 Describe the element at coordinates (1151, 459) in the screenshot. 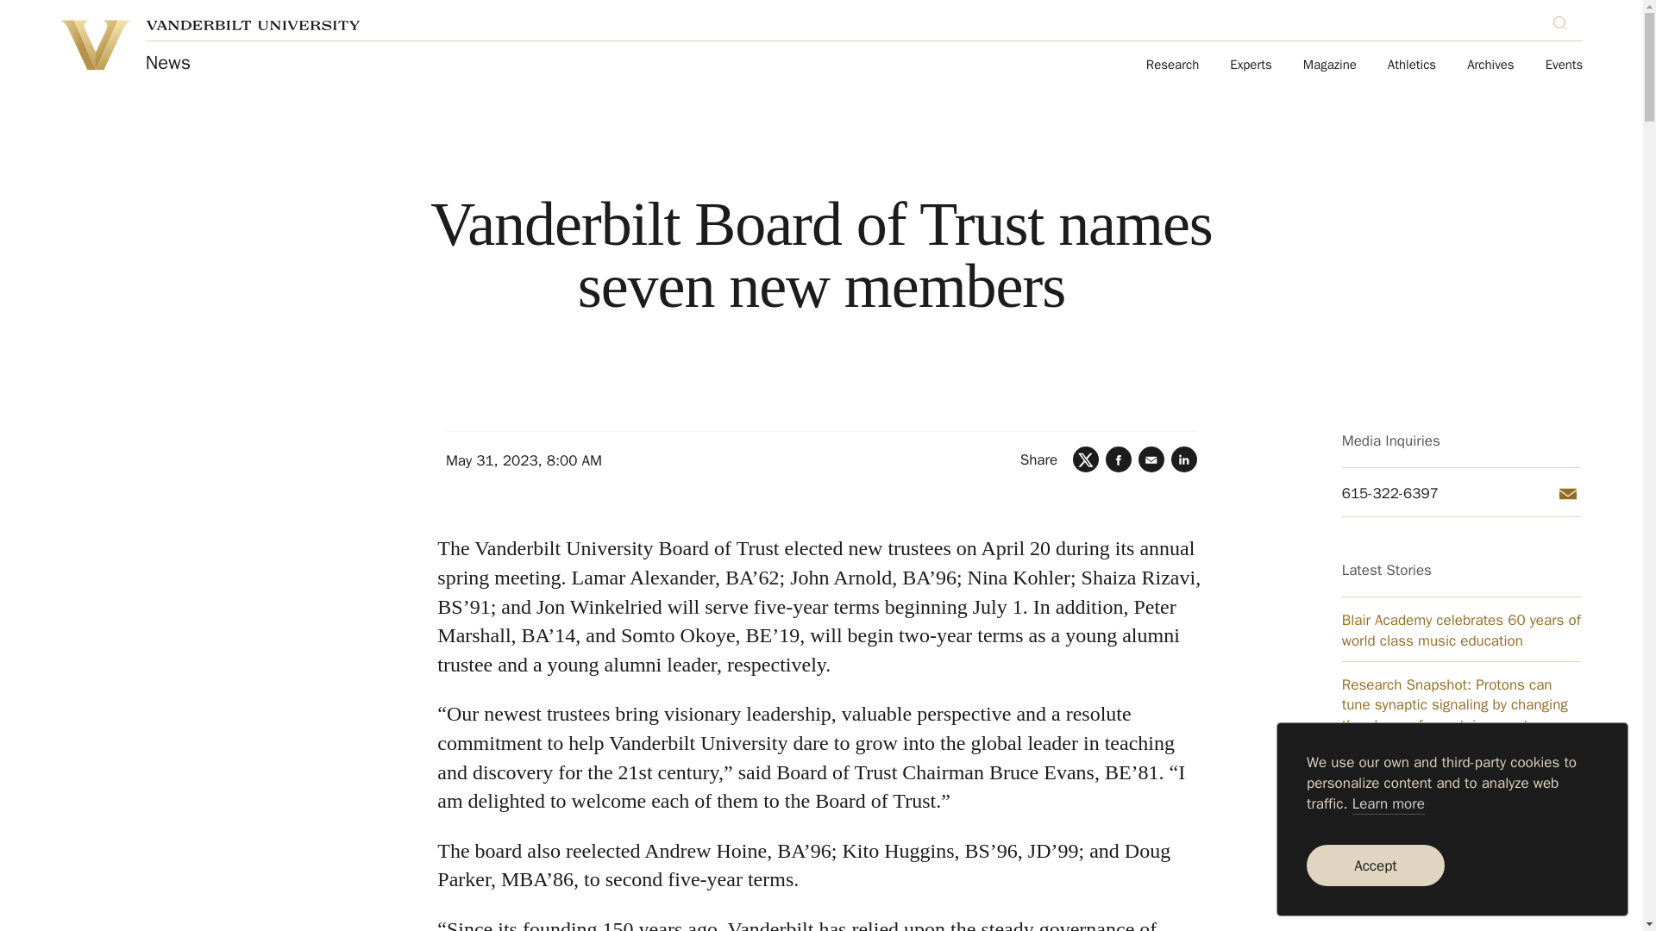

I see `Email` at that location.